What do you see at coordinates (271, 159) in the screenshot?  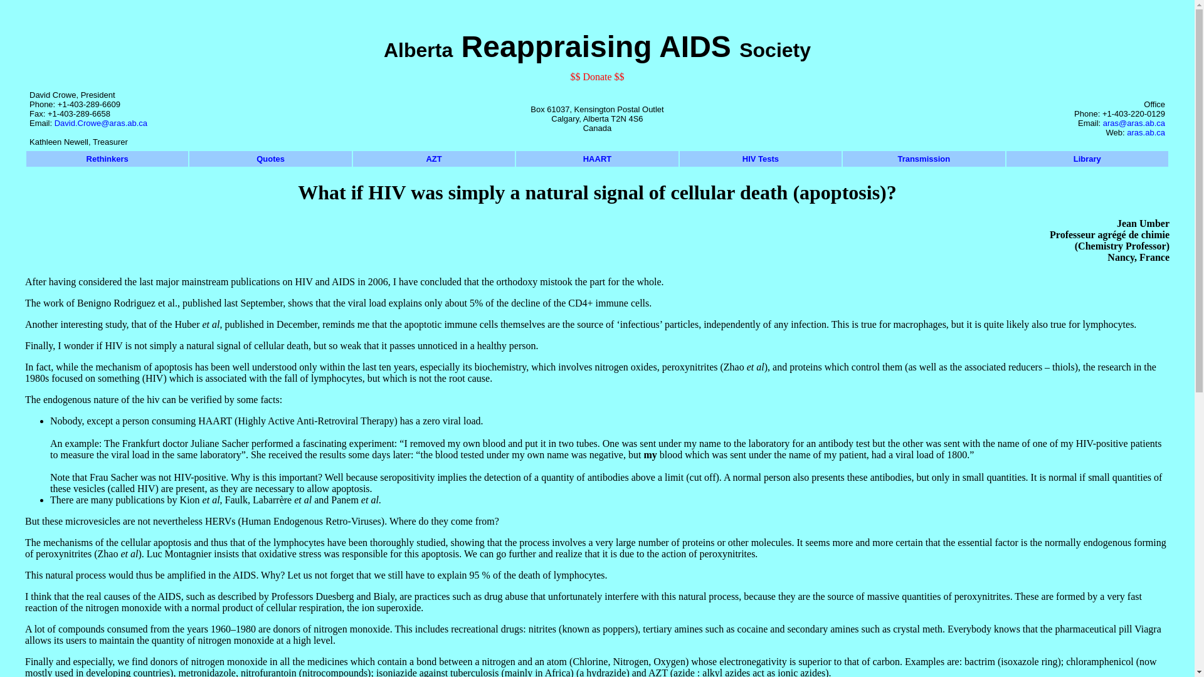 I see `Quotes` at bounding box center [271, 159].